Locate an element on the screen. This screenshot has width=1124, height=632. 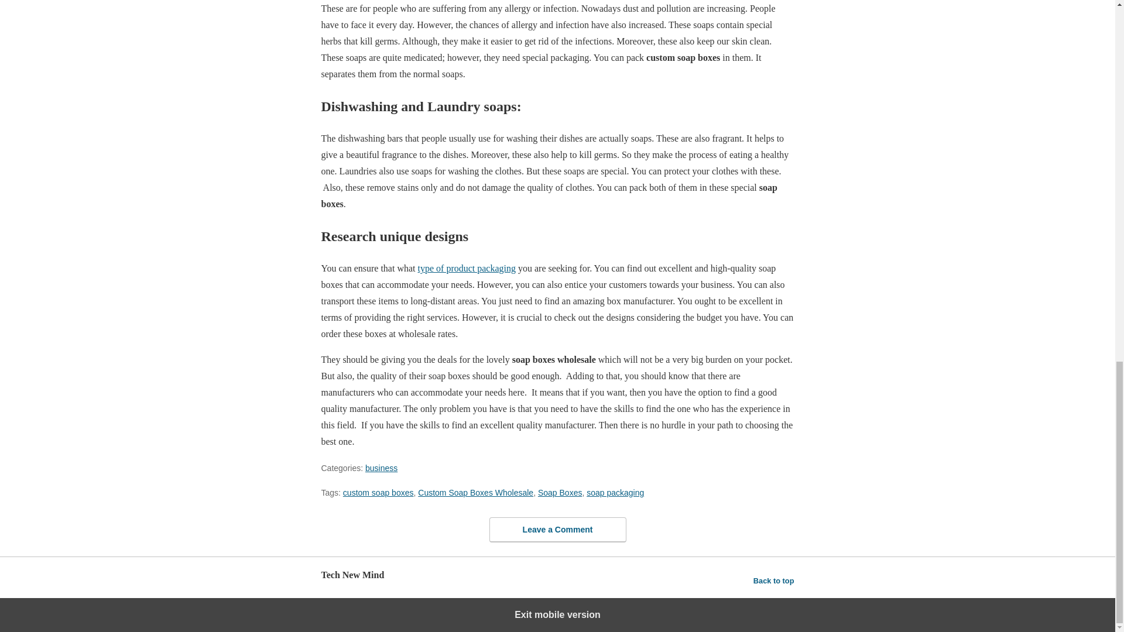
type of product packaging is located at coordinates (467, 268).